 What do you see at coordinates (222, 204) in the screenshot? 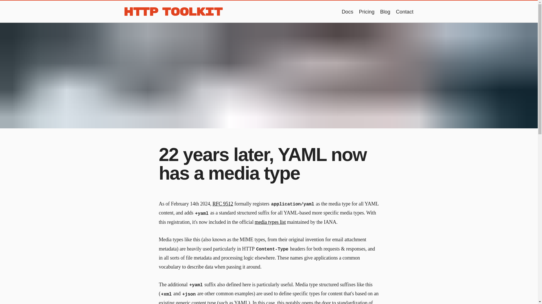
I see `RFC 9512` at bounding box center [222, 204].